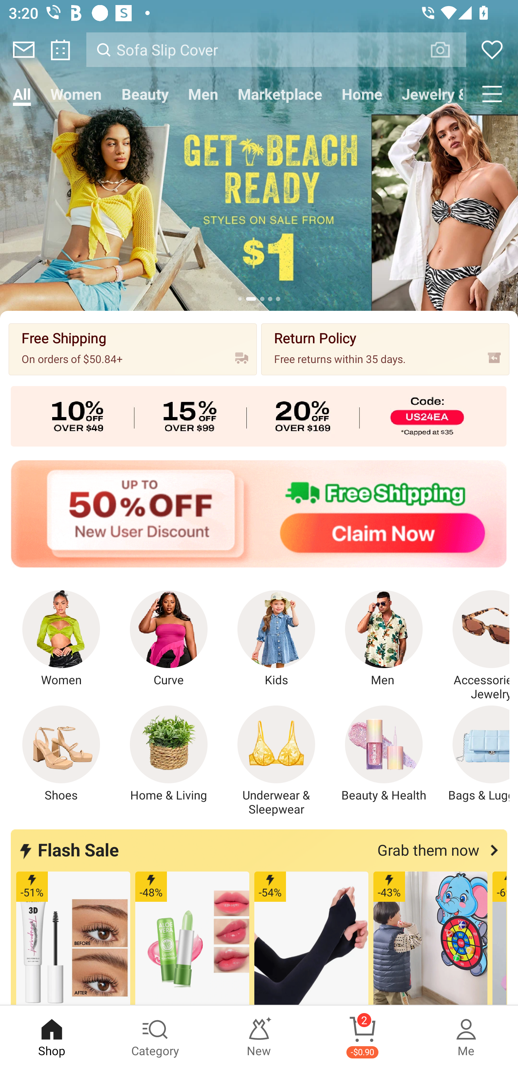 Image resolution: width=518 pixels, height=1066 pixels. Describe the element at coordinates (280, 94) in the screenshot. I see `Marketplace` at that location.